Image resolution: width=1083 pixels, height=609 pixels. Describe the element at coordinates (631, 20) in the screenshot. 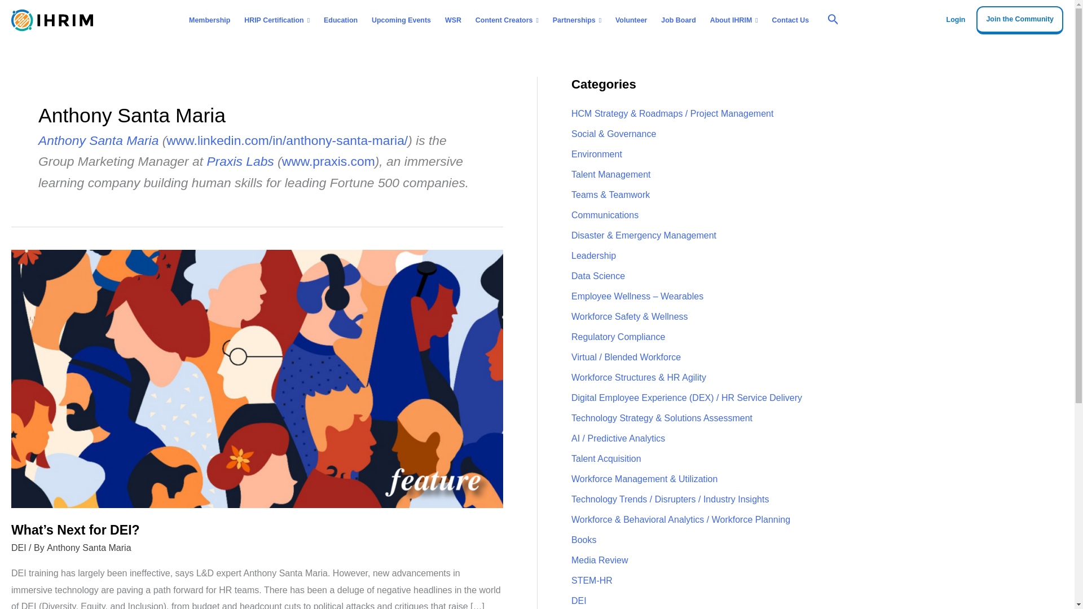

I see `Volunteer` at that location.